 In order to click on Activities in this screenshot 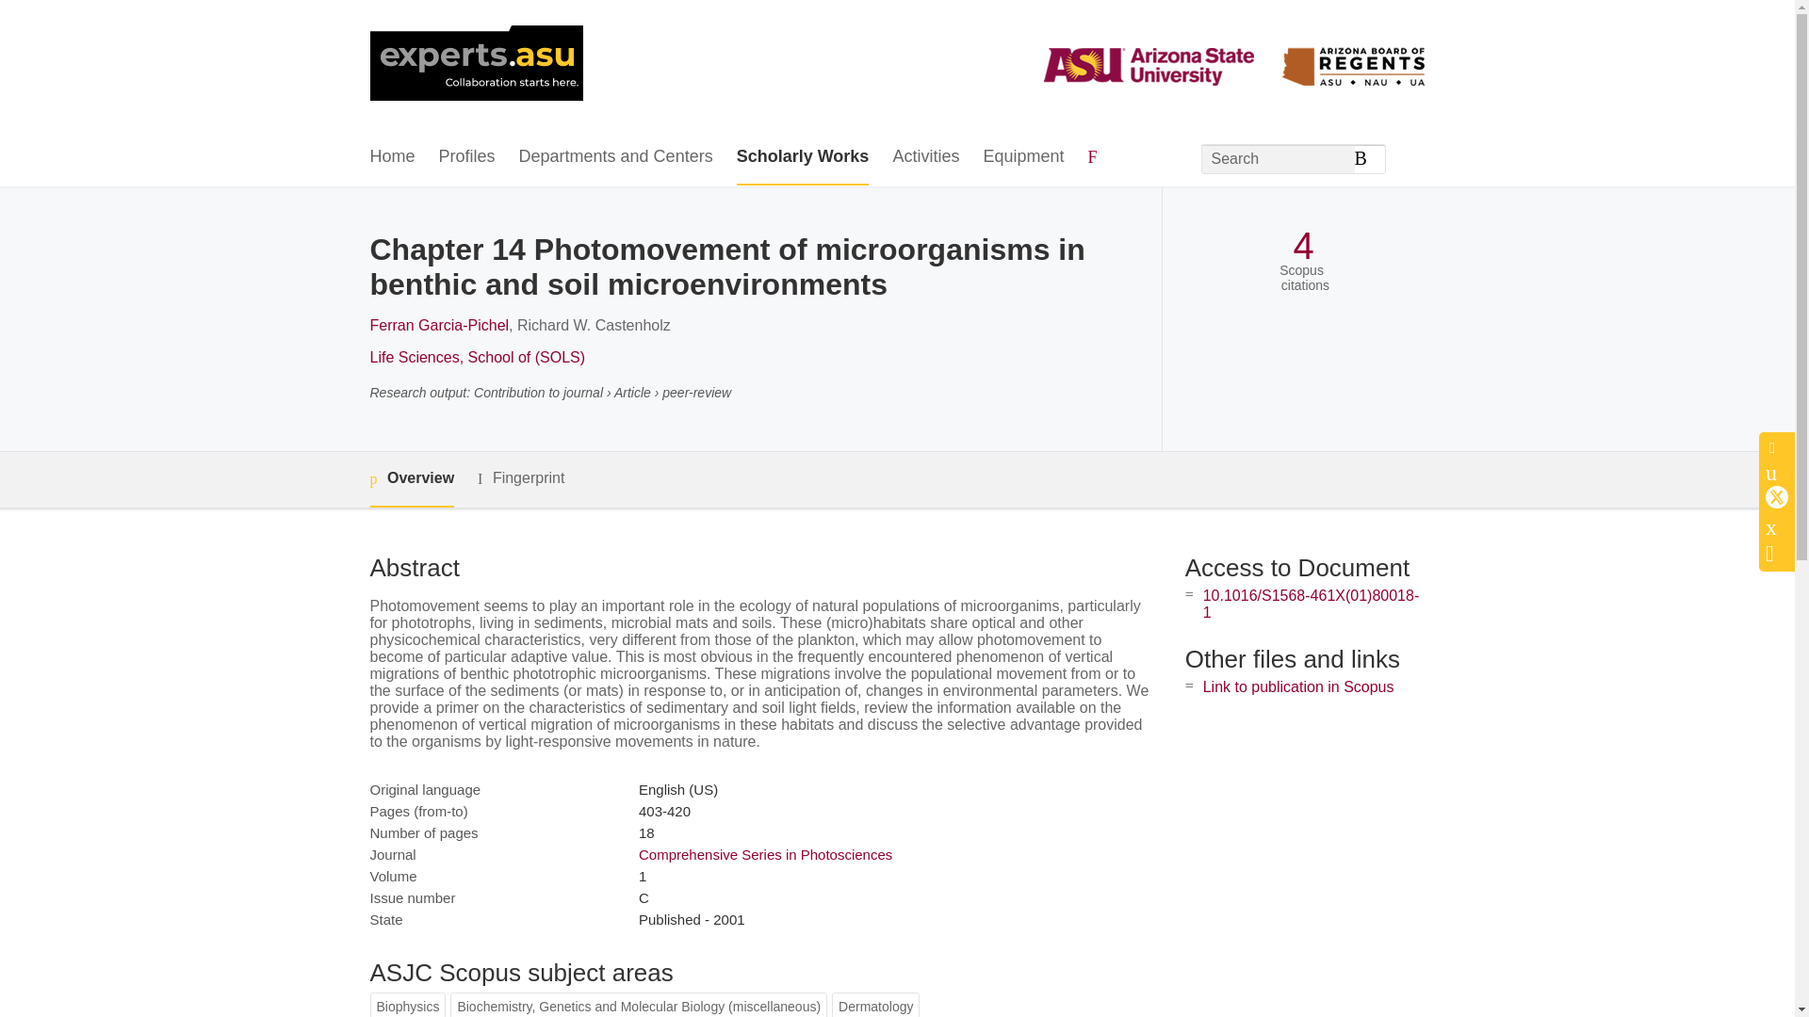, I will do `click(925, 157)`.